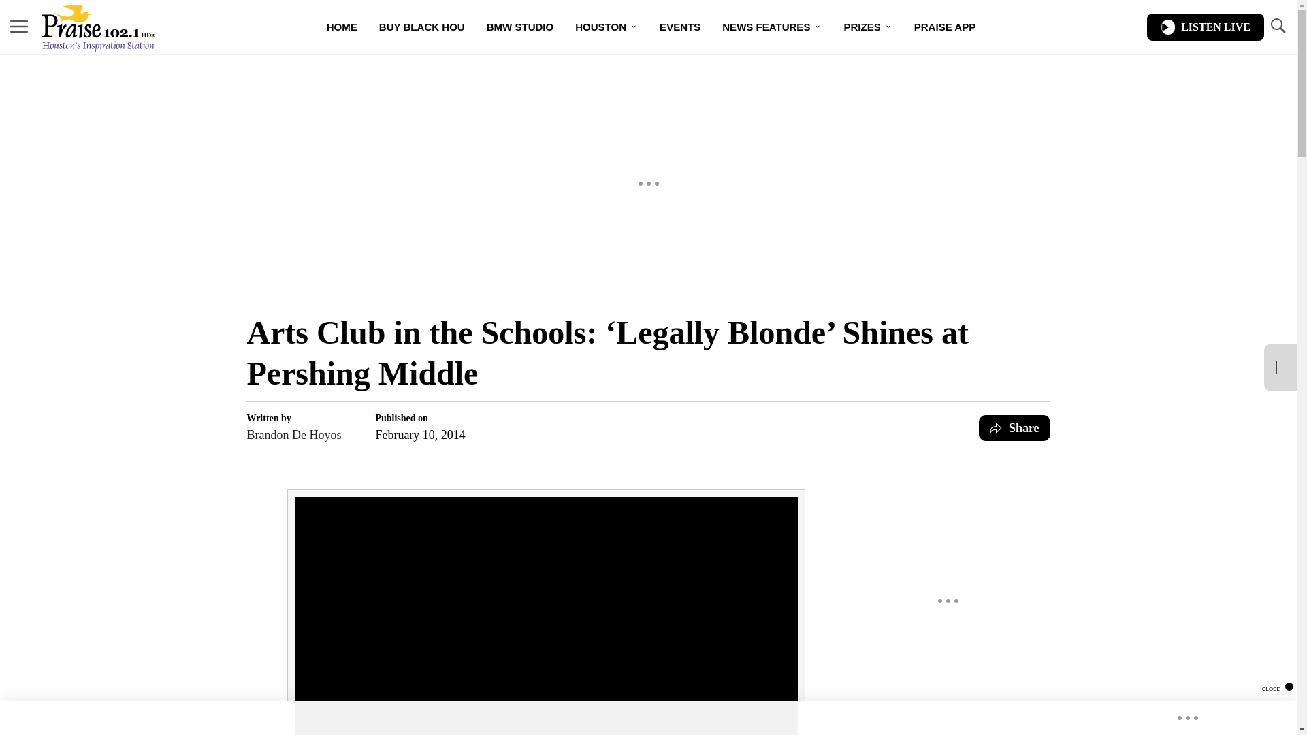  Describe the element at coordinates (342, 27) in the screenshot. I see `HOME` at that location.